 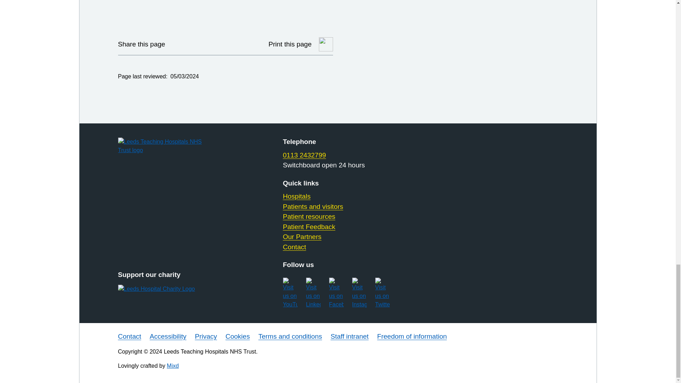 I want to click on Leeds Teaching Hospitals NHS Trust Homepage, so click(x=168, y=146).